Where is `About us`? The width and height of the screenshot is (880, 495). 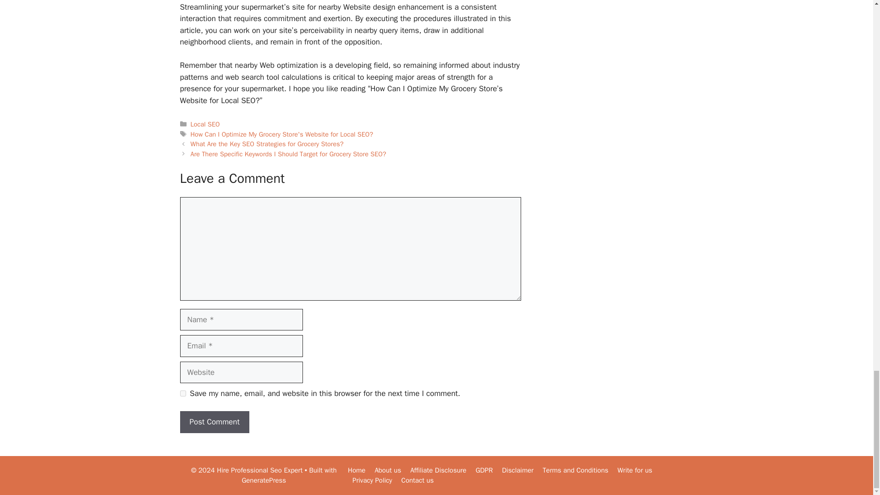
About us is located at coordinates (388, 470).